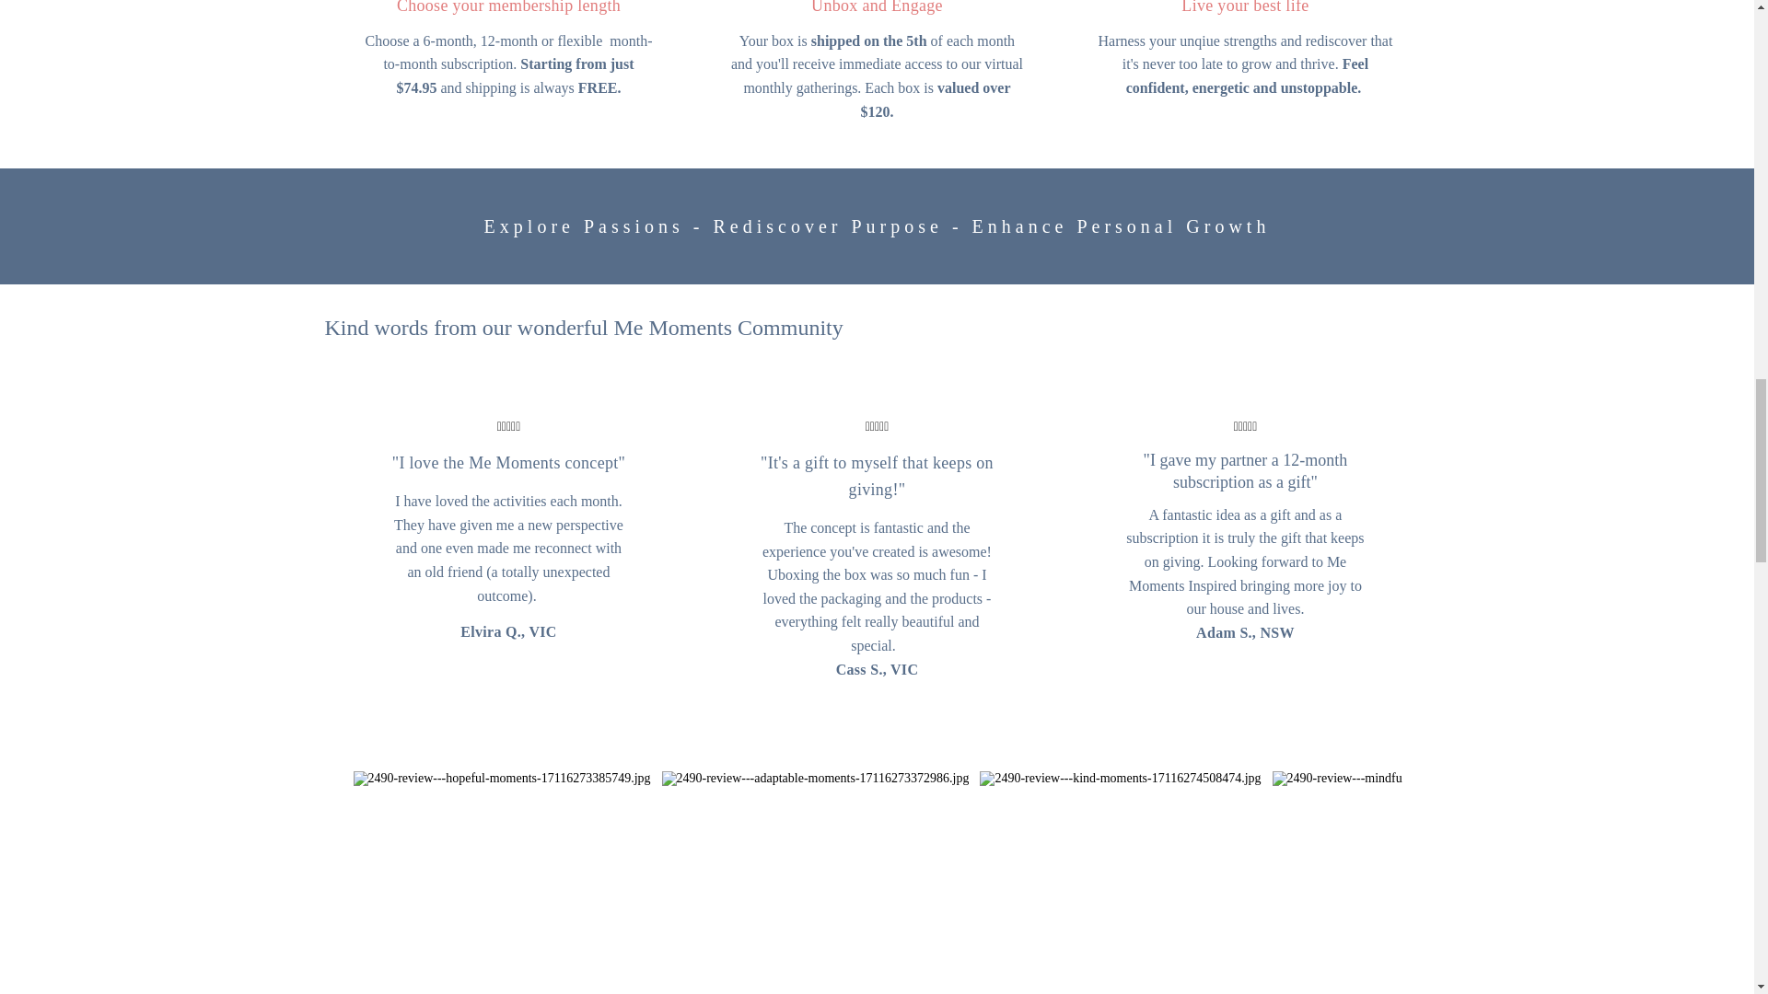 Image resolution: width=1768 pixels, height=994 pixels. Describe the element at coordinates (502, 779) in the screenshot. I see `Hopeful Moments` at that location.